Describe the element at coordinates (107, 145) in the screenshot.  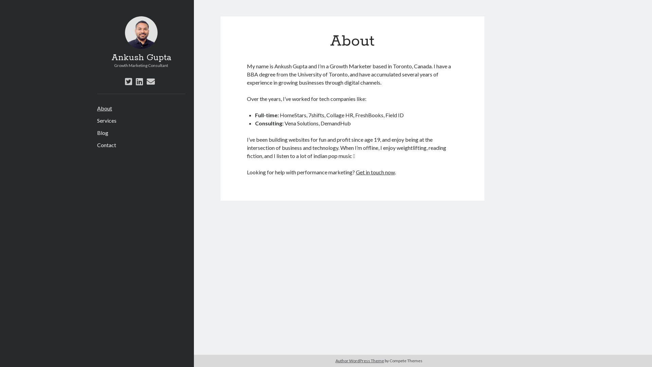
I see `Contact` at that location.